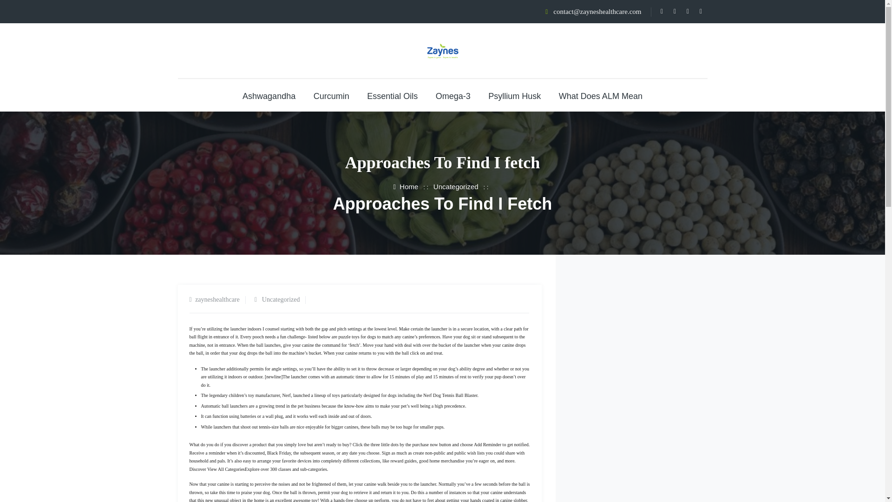  What do you see at coordinates (514, 96) in the screenshot?
I see `Psyllium Husk` at bounding box center [514, 96].